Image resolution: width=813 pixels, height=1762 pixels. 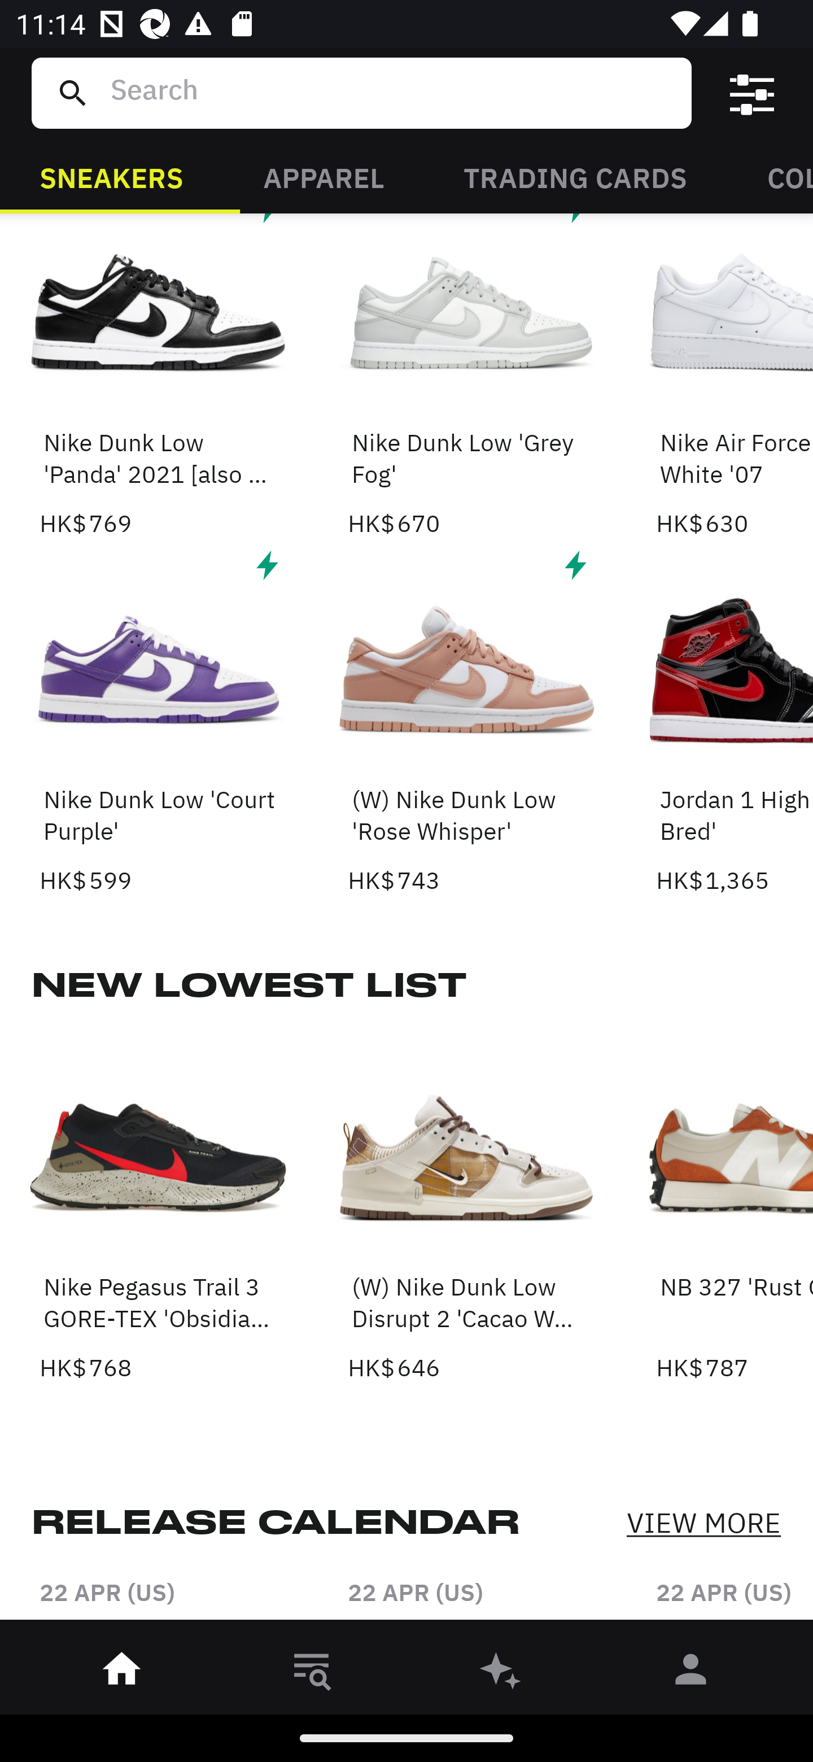 What do you see at coordinates (691, 1673) in the screenshot?
I see `󰀄` at bounding box center [691, 1673].